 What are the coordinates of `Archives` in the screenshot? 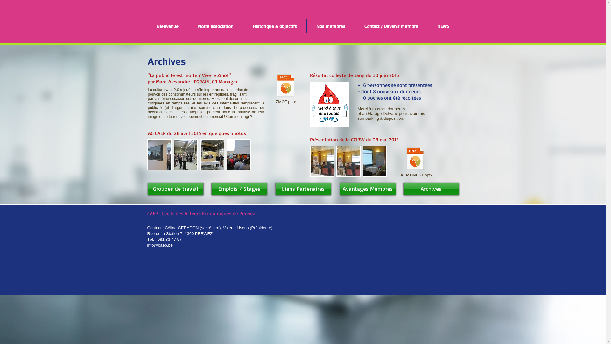 It's located at (431, 189).